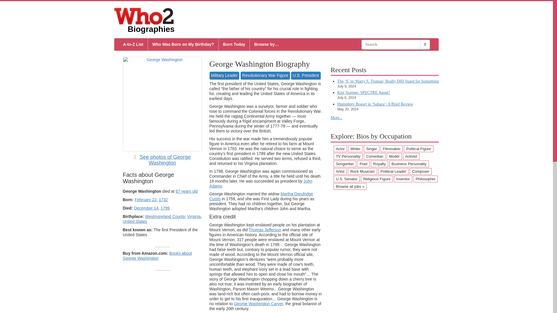 The height and width of the screenshot is (313, 557). I want to click on Revolutionary War Figure, so click(265, 76).